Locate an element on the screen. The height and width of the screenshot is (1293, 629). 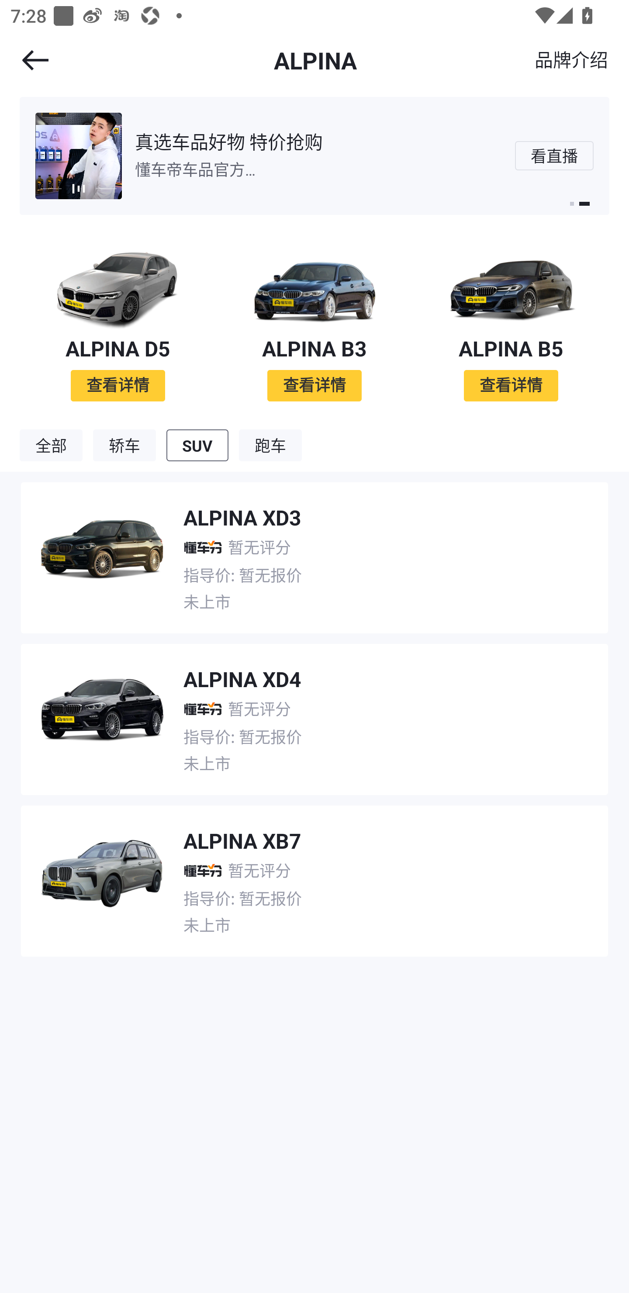
ALPINA XB7 暂无评分 指导价: 暂无报价 未上市 is located at coordinates (314, 876).